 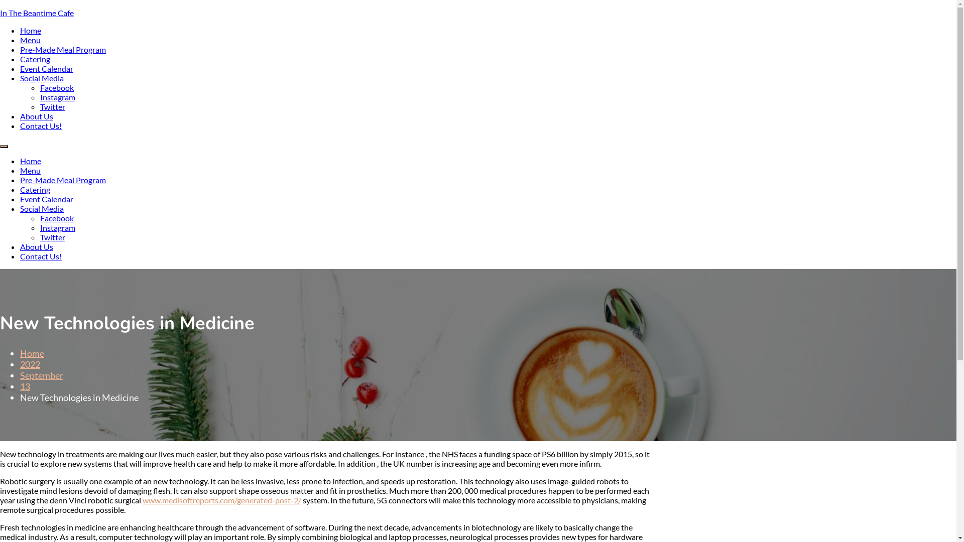 What do you see at coordinates (30, 171) in the screenshot?
I see `Menu` at bounding box center [30, 171].